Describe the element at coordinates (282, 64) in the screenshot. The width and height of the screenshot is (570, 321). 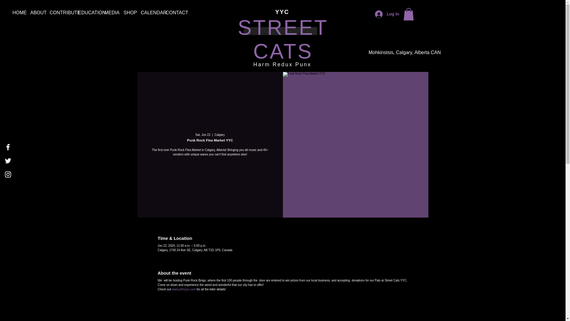
I see `Harm Redux Punx` at that location.